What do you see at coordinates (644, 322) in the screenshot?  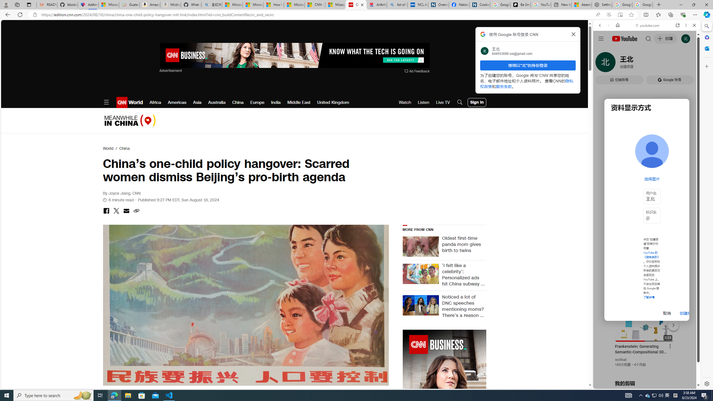 I see `#you` at bounding box center [644, 322].